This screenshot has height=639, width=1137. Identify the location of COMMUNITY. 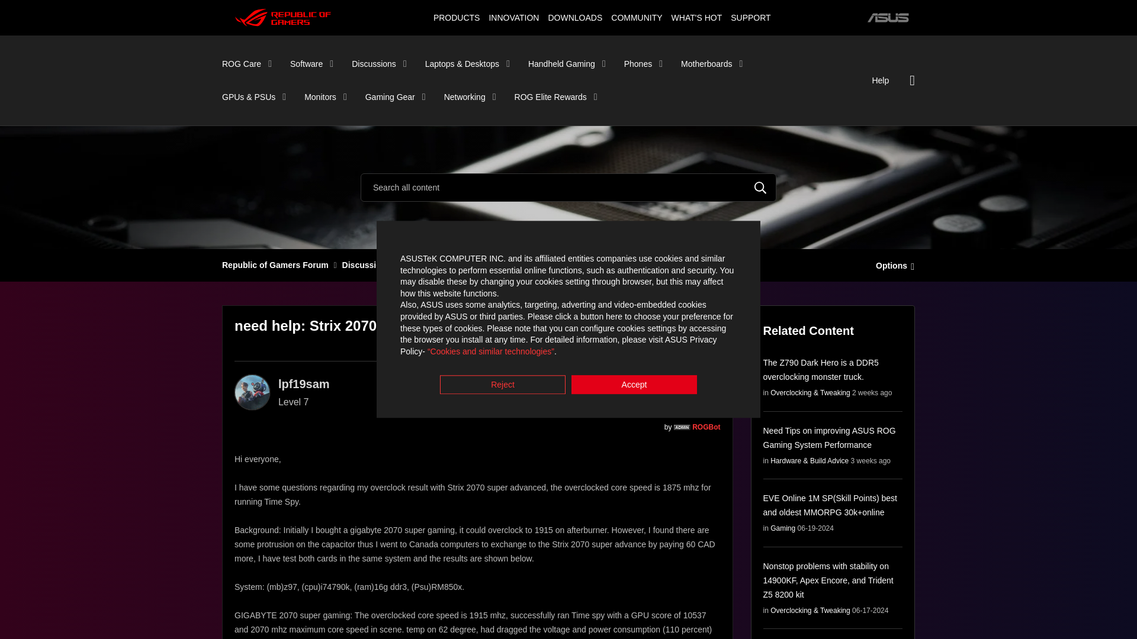
(637, 17).